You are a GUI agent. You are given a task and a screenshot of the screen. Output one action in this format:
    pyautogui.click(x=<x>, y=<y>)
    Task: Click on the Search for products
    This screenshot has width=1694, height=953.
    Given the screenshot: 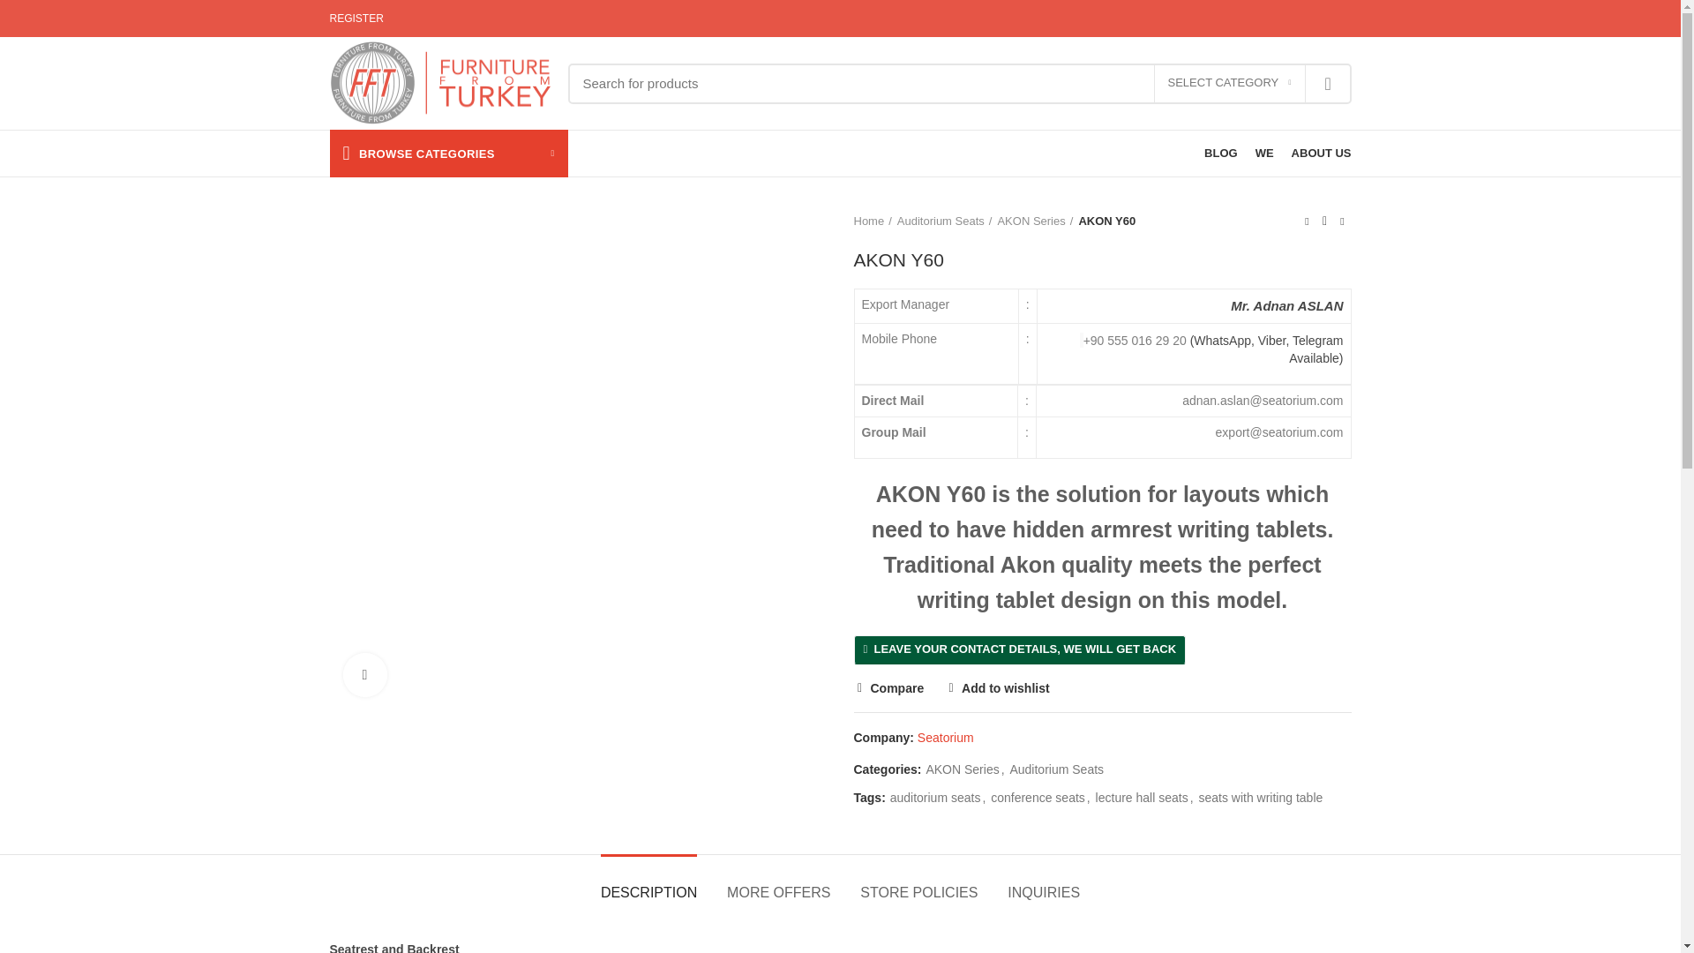 What is the action you would take?
    pyautogui.click(x=960, y=83)
    